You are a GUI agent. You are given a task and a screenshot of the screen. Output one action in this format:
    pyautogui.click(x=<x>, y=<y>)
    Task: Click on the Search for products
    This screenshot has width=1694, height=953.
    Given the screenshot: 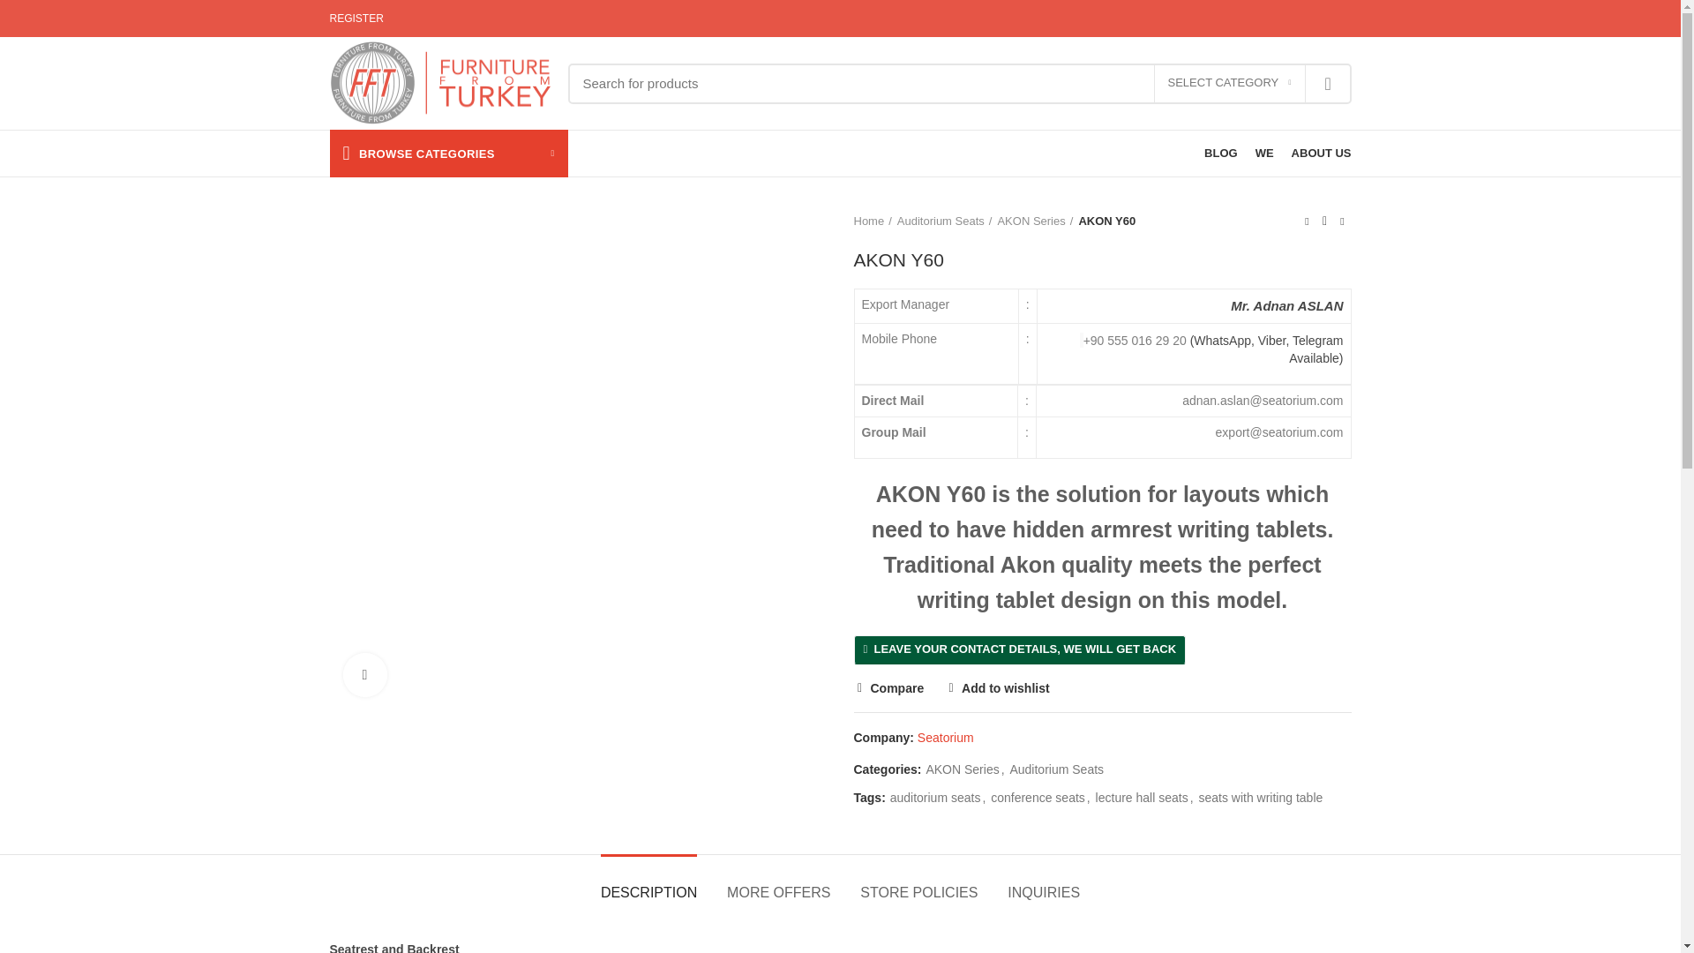 What is the action you would take?
    pyautogui.click(x=960, y=83)
    